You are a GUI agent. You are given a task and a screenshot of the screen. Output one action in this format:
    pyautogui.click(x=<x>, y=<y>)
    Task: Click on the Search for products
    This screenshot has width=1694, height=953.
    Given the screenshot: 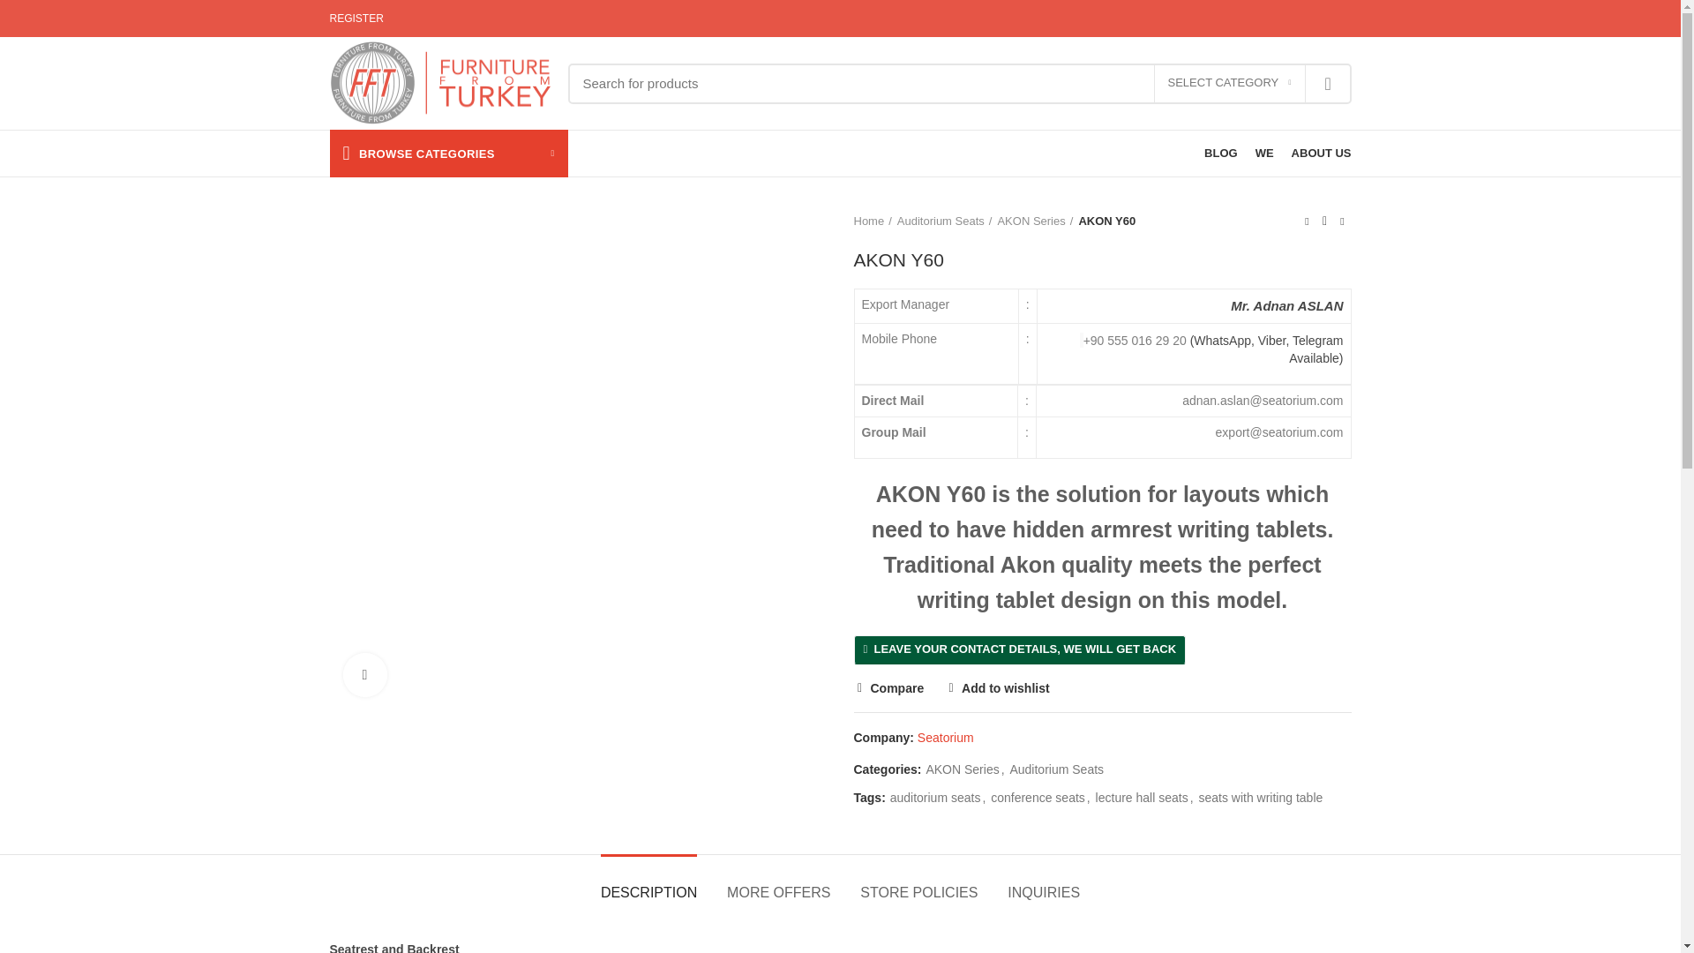 What is the action you would take?
    pyautogui.click(x=960, y=83)
    